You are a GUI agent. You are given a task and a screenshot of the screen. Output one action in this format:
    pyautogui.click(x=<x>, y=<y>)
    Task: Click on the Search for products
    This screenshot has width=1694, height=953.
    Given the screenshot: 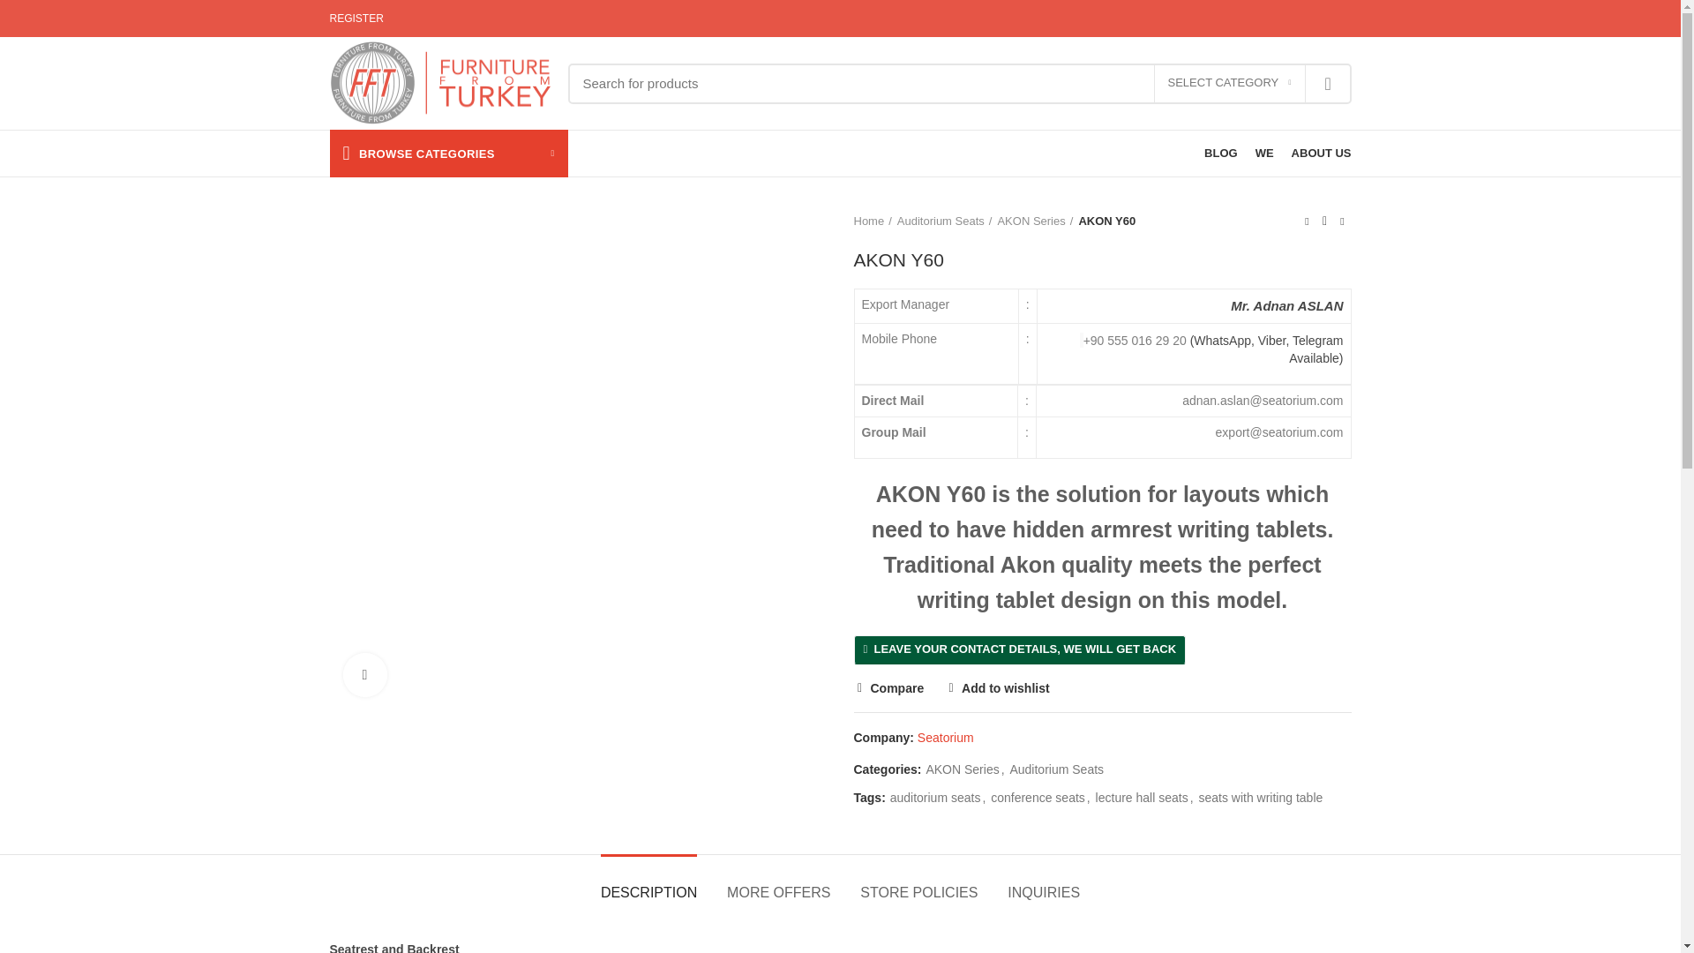 What is the action you would take?
    pyautogui.click(x=960, y=83)
    